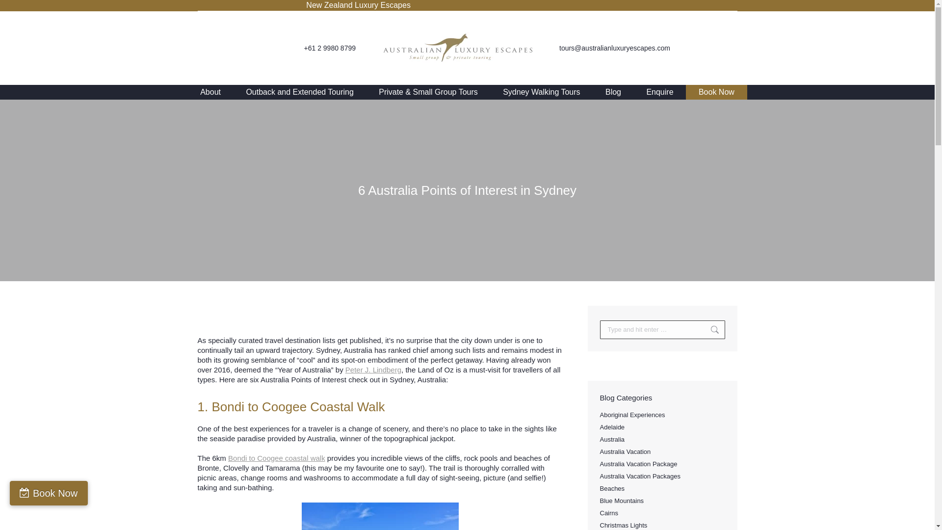  What do you see at coordinates (716, 92) in the screenshot?
I see `Book Now` at bounding box center [716, 92].